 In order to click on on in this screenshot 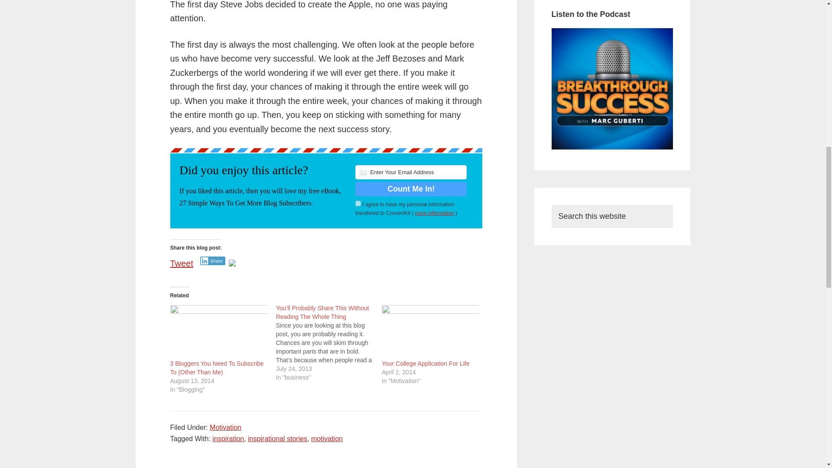, I will do `click(358, 204)`.